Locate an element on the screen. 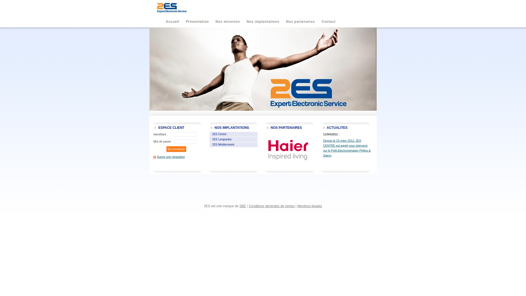  Se connecter is located at coordinates (176, 149).